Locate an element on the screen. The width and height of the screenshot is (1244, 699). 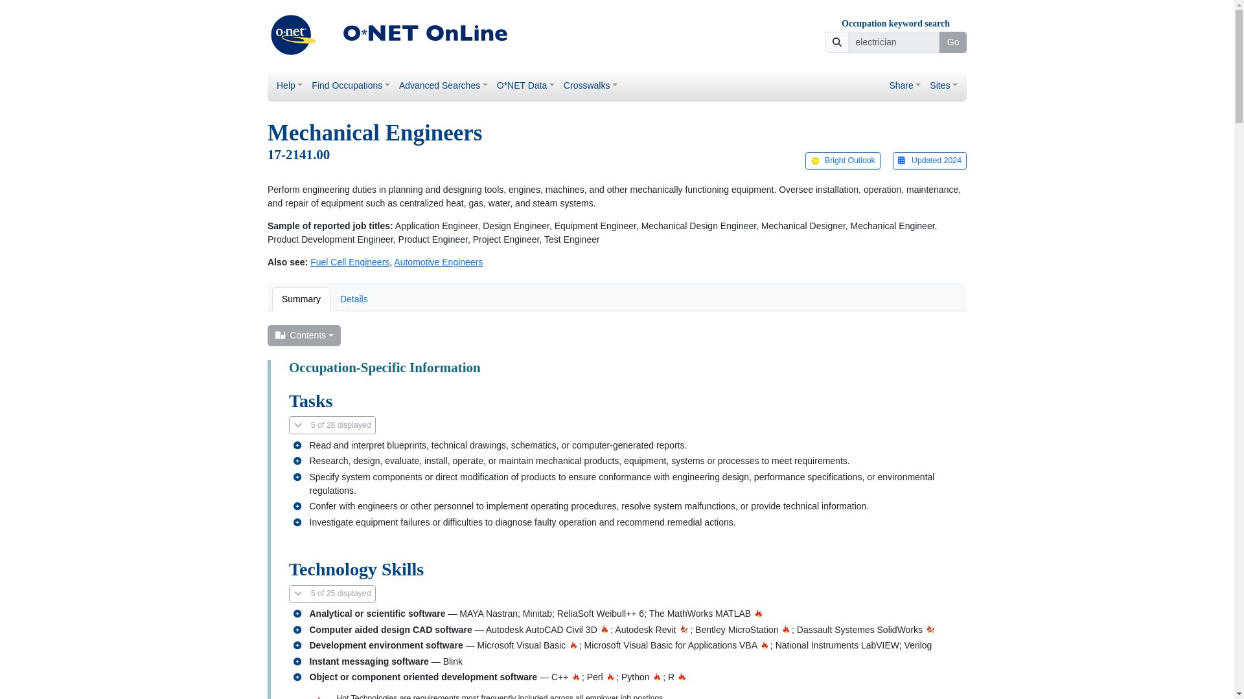
Help is located at coordinates (290, 85).